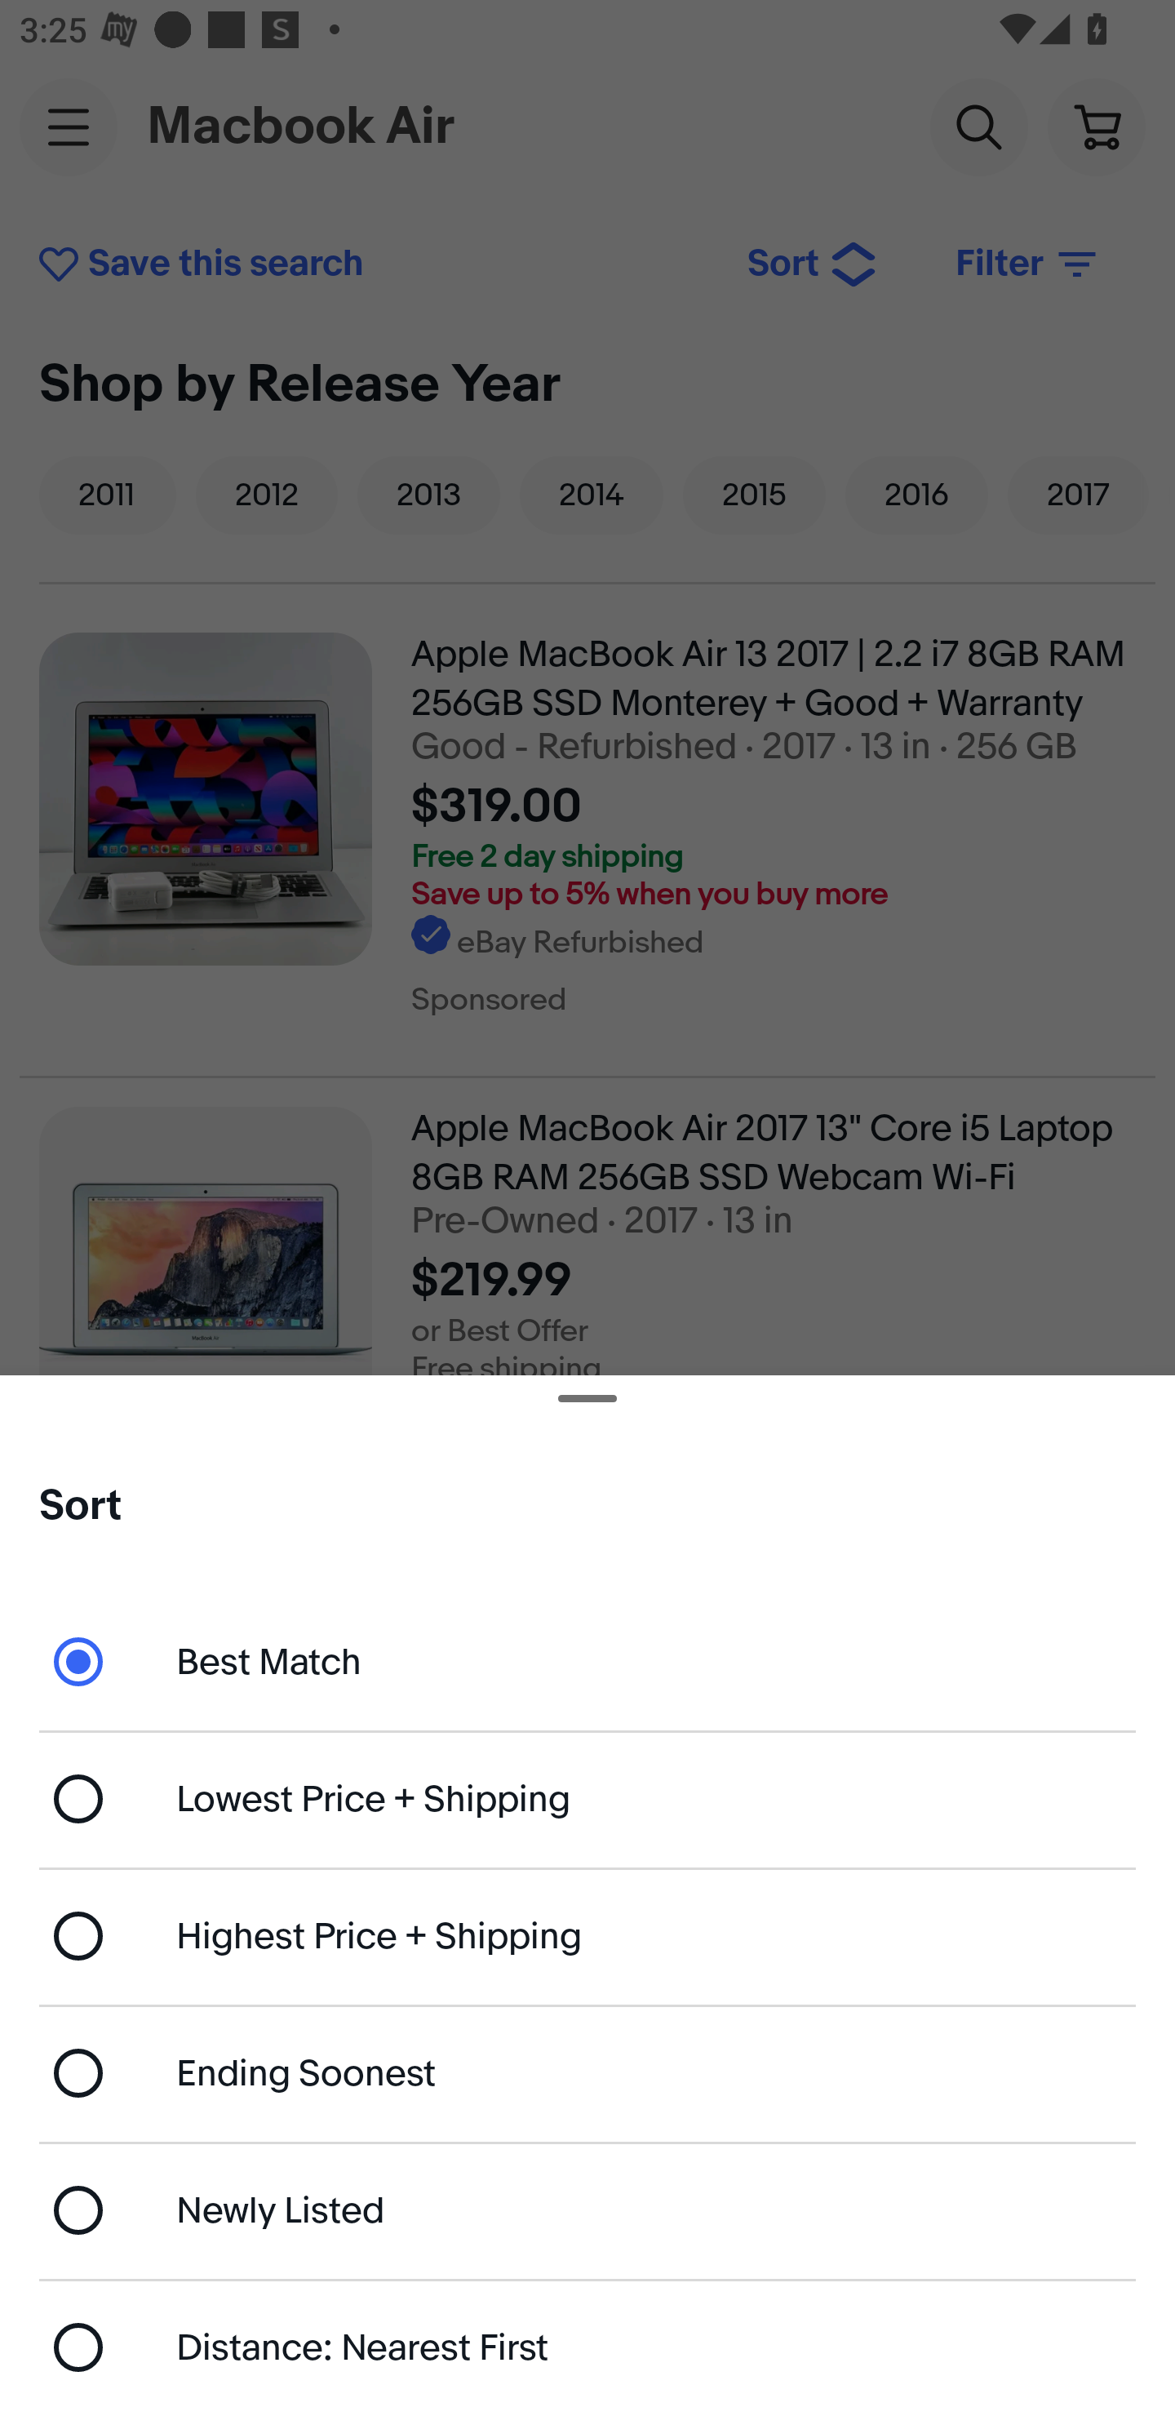 The height and width of the screenshot is (2416, 1175). Describe the element at coordinates (587, 2347) in the screenshot. I see `Distance: Nearest First` at that location.